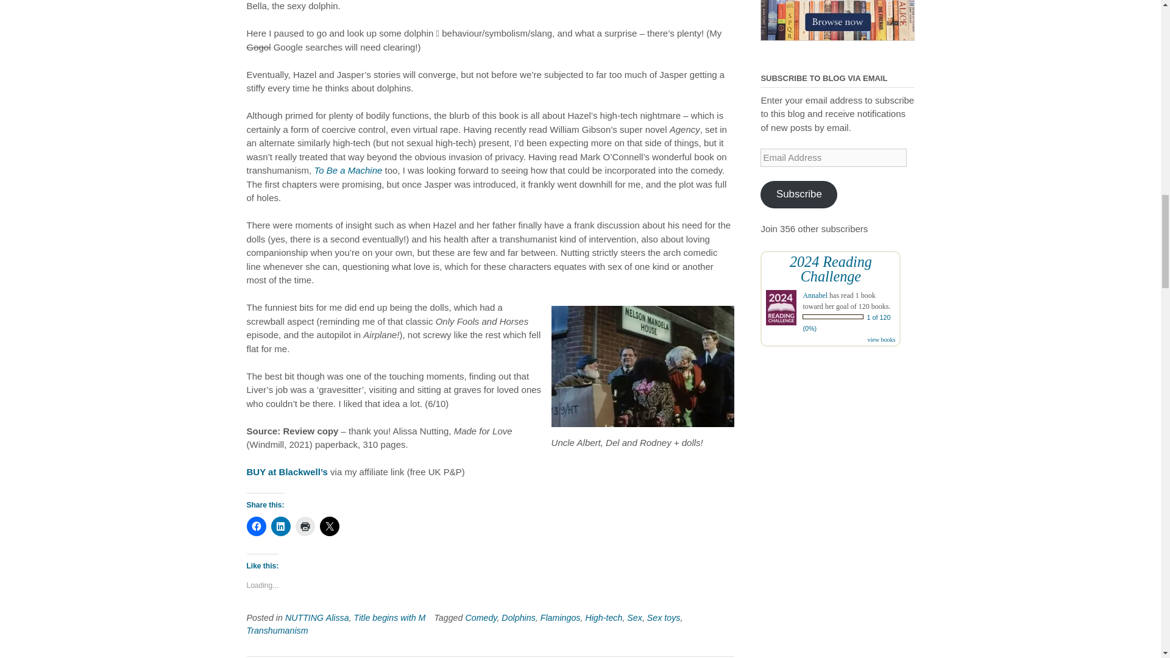 This screenshot has width=1170, height=658. I want to click on www.blackwells.co.uk, so click(837, 20).